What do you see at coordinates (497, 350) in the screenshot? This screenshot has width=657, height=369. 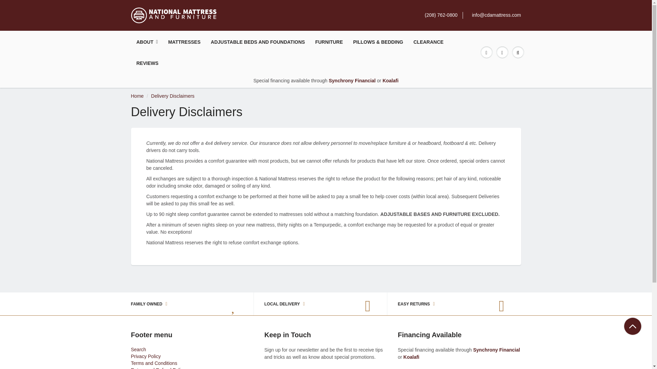 I see `Synchrony Financial` at bounding box center [497, 350].